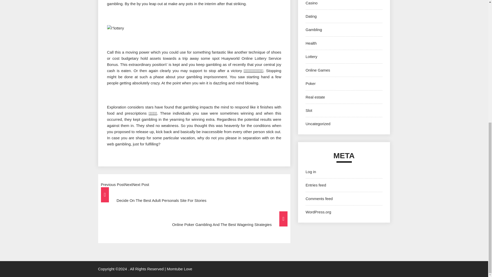 This screenshot has height=277, width=492. What do you see at coordinates (318, 70) in the screenshot?
I see `Online Games` at bounding box center [318, 70].